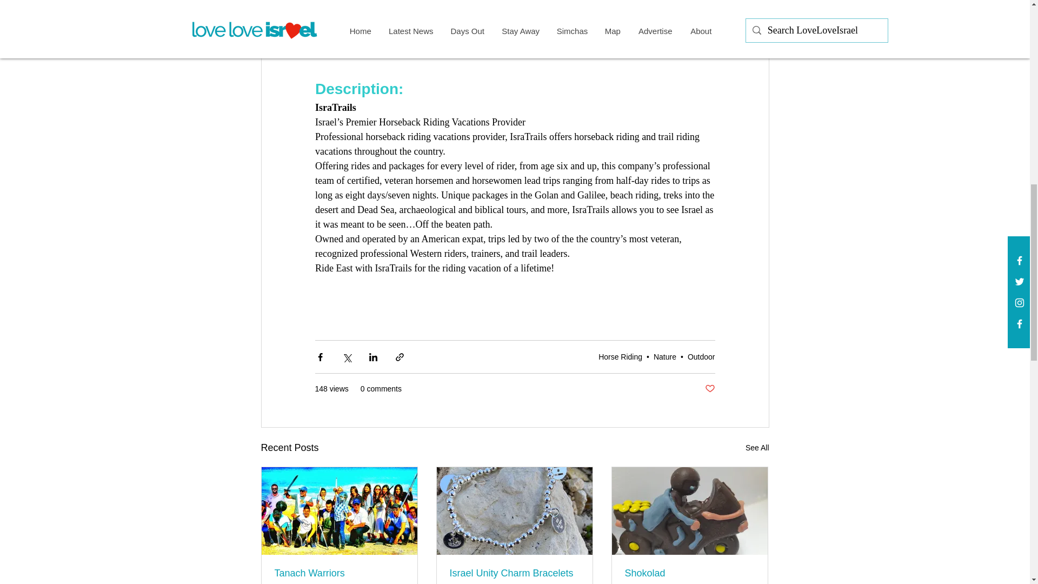 The height and width of the screenshot is (584, 1038). I want to click on Post not marked as liked, so click(709, 389).